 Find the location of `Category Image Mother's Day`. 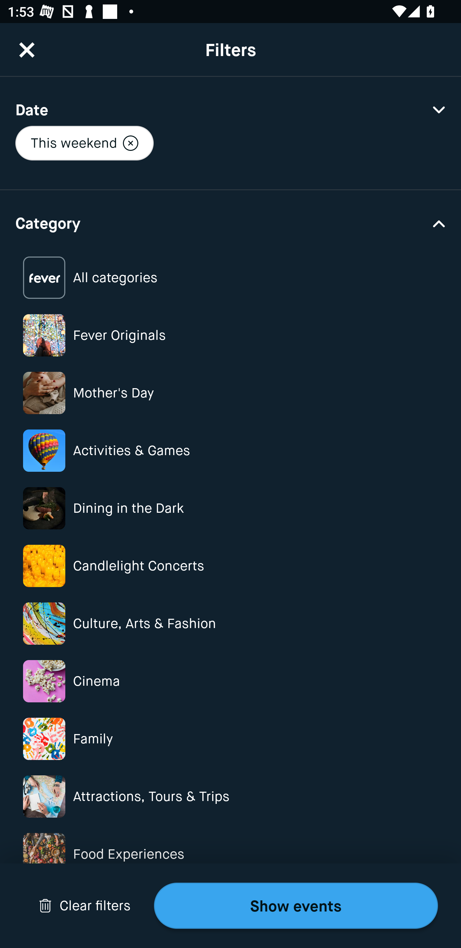

Category Image Mother's Day is located at coordinates (230, 393).